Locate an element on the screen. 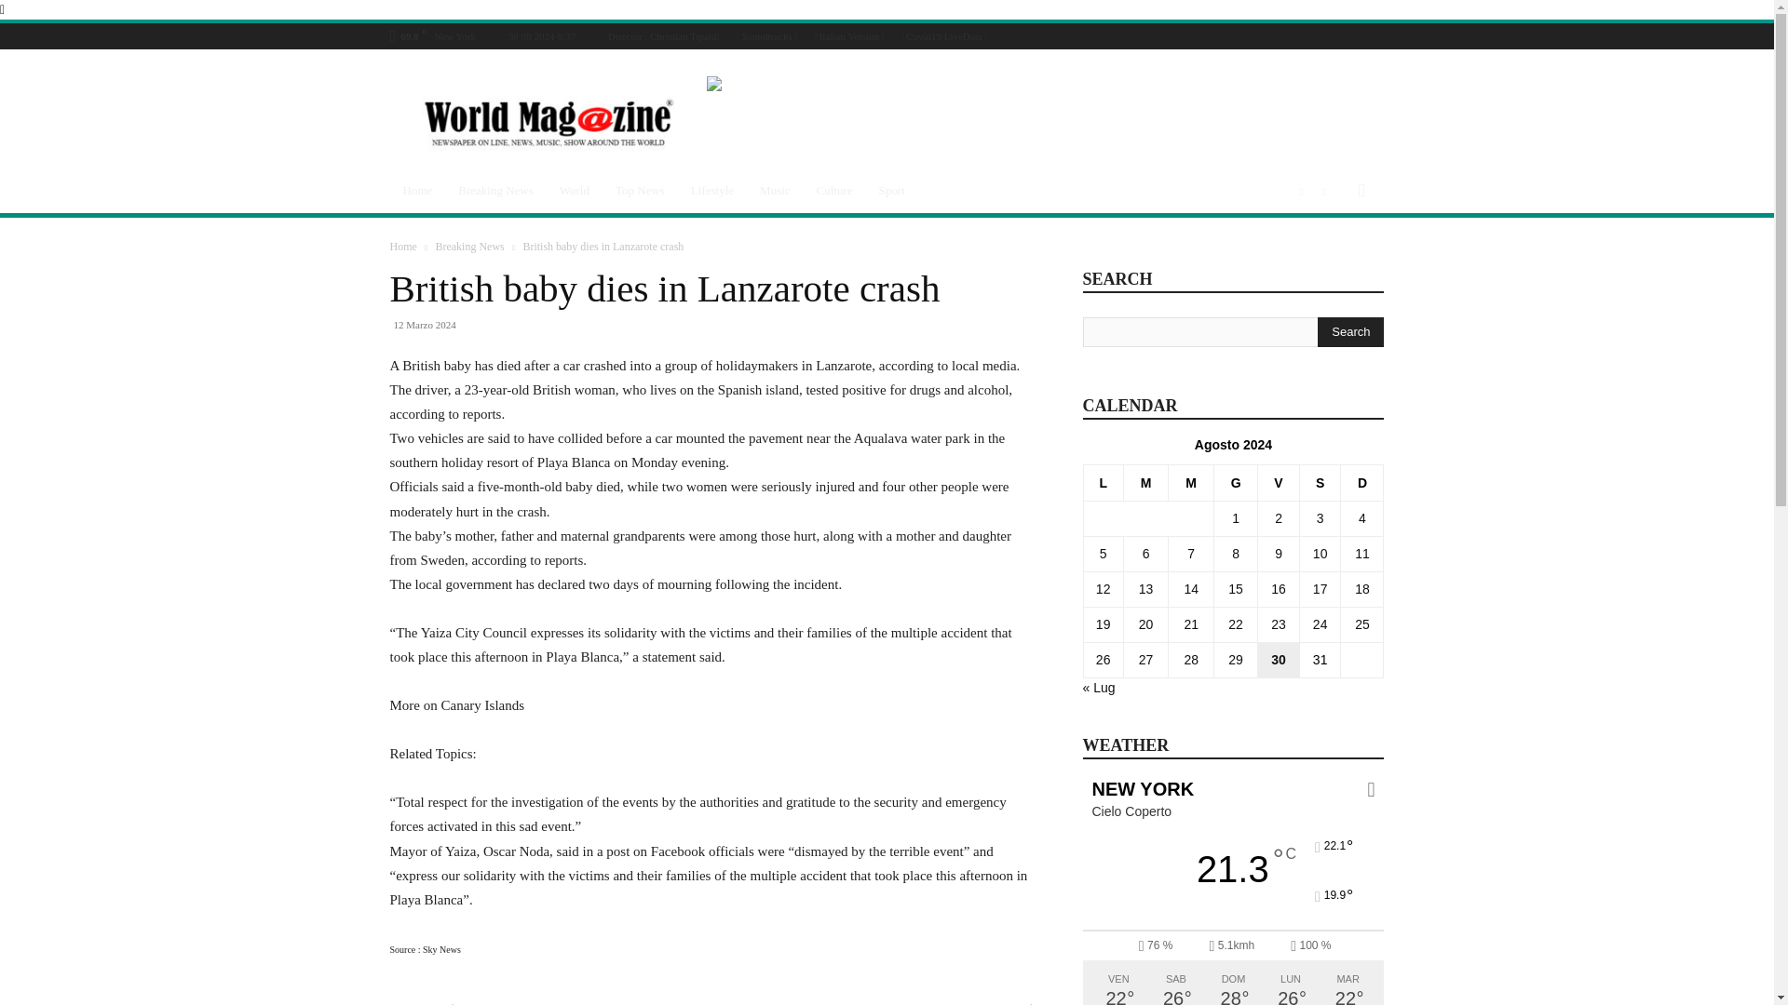 The height and width of the screenshot is (1005, 1788). Music is located at coordinates (775, 190).